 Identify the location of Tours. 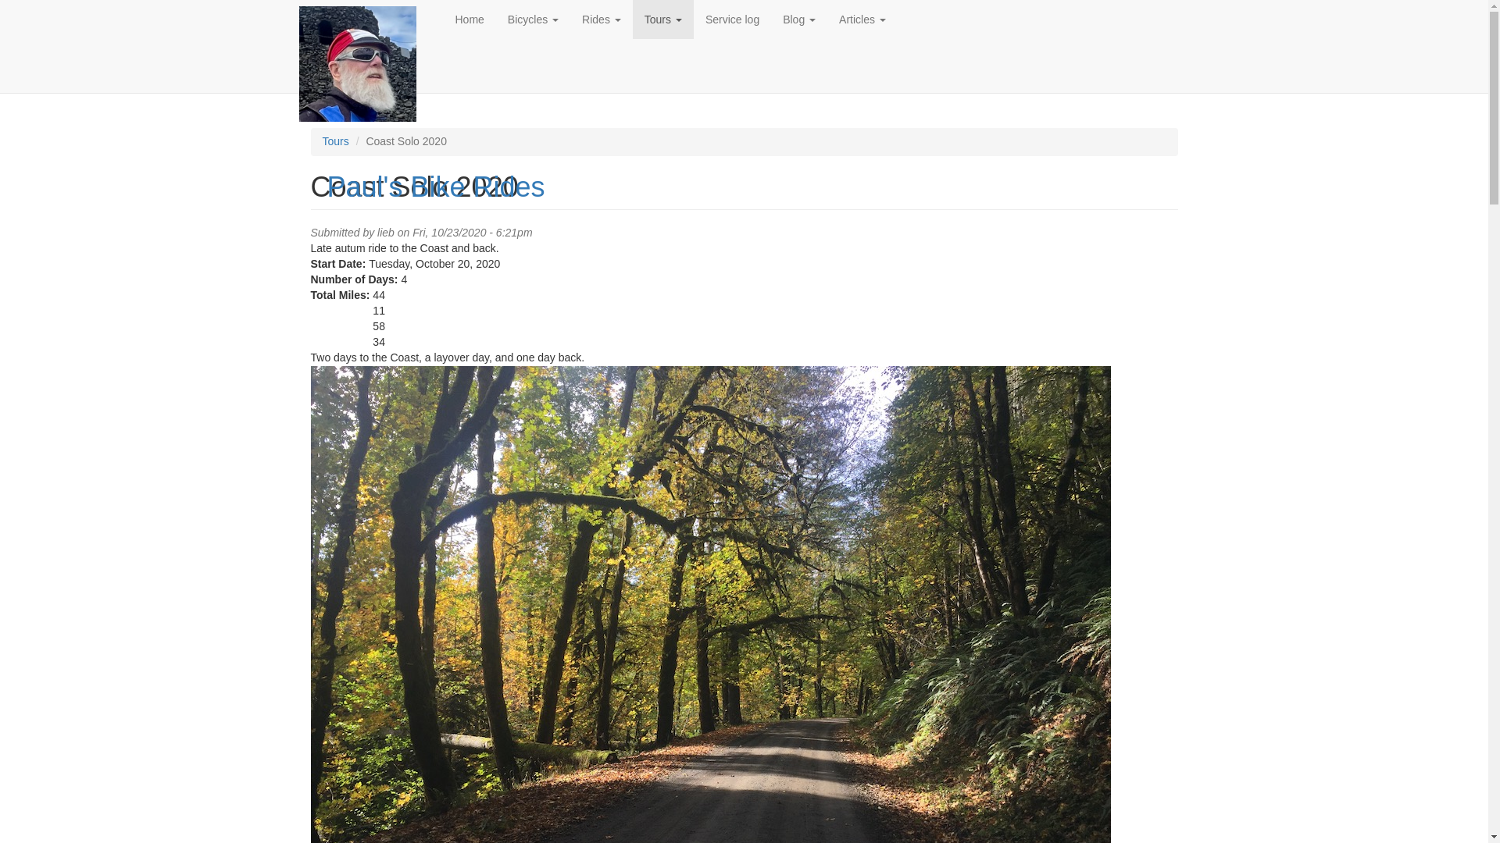
(662, 19).